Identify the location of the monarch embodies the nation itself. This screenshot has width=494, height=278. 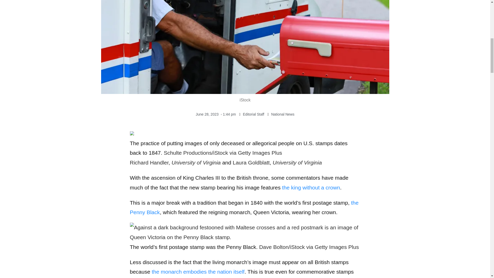
(198, 272).